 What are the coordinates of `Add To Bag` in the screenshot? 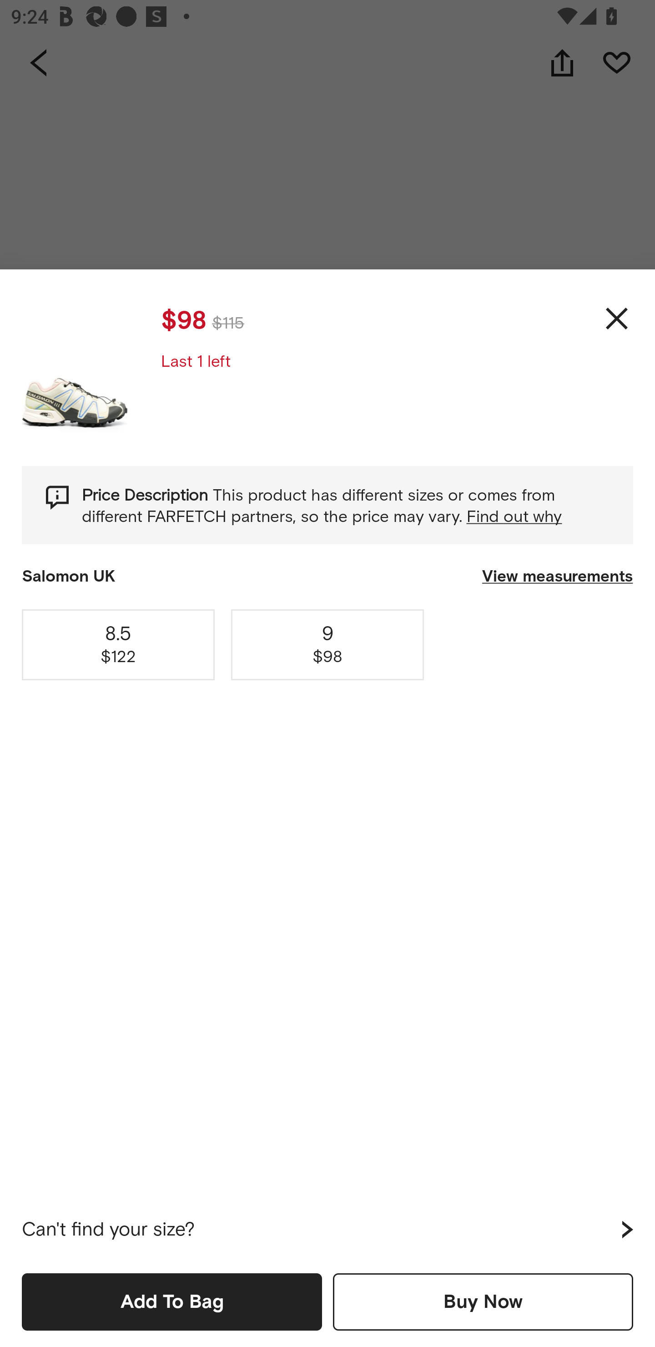 It's located at (172, 1301).